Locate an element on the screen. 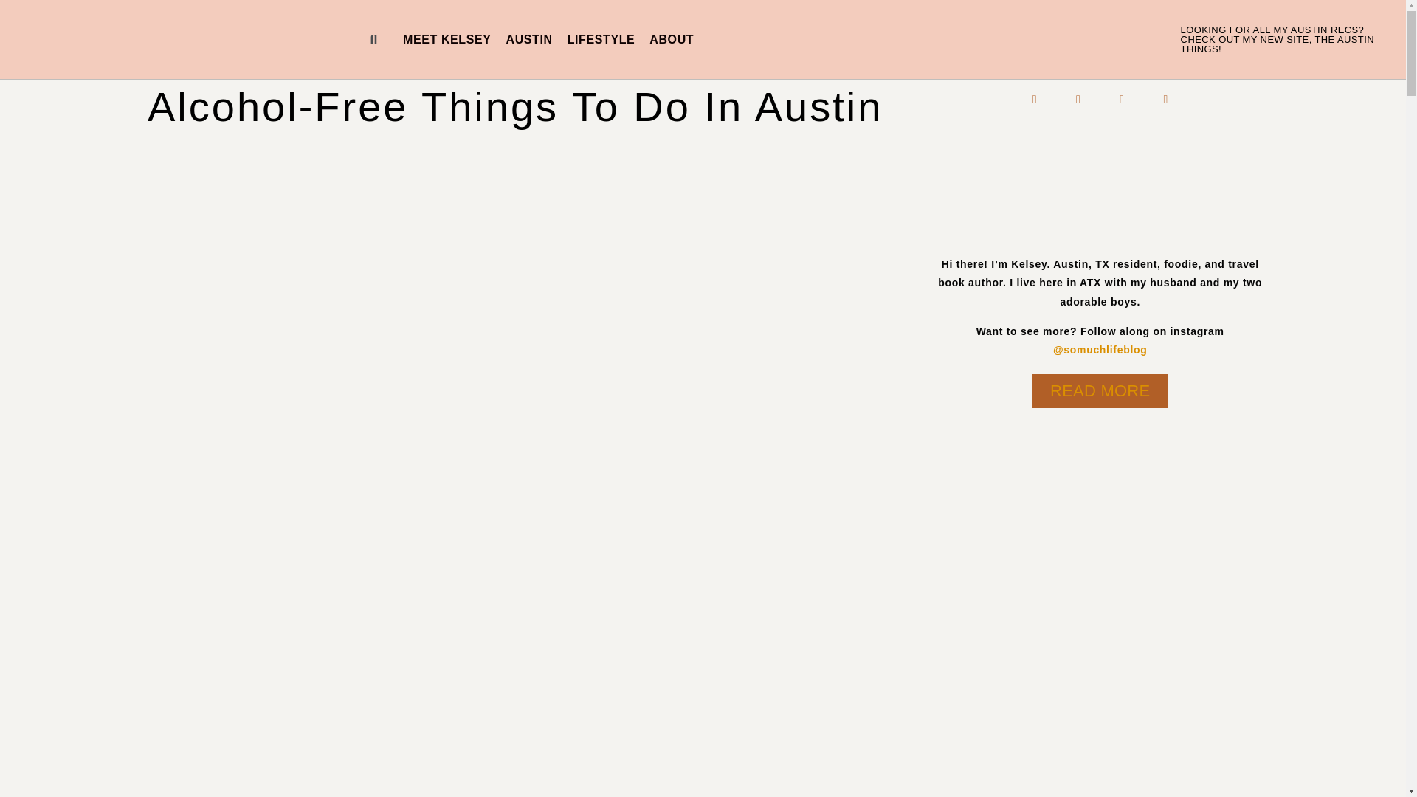 The image size is (1417, 797). LIFESTYLE is located at coordinates (601, 40).